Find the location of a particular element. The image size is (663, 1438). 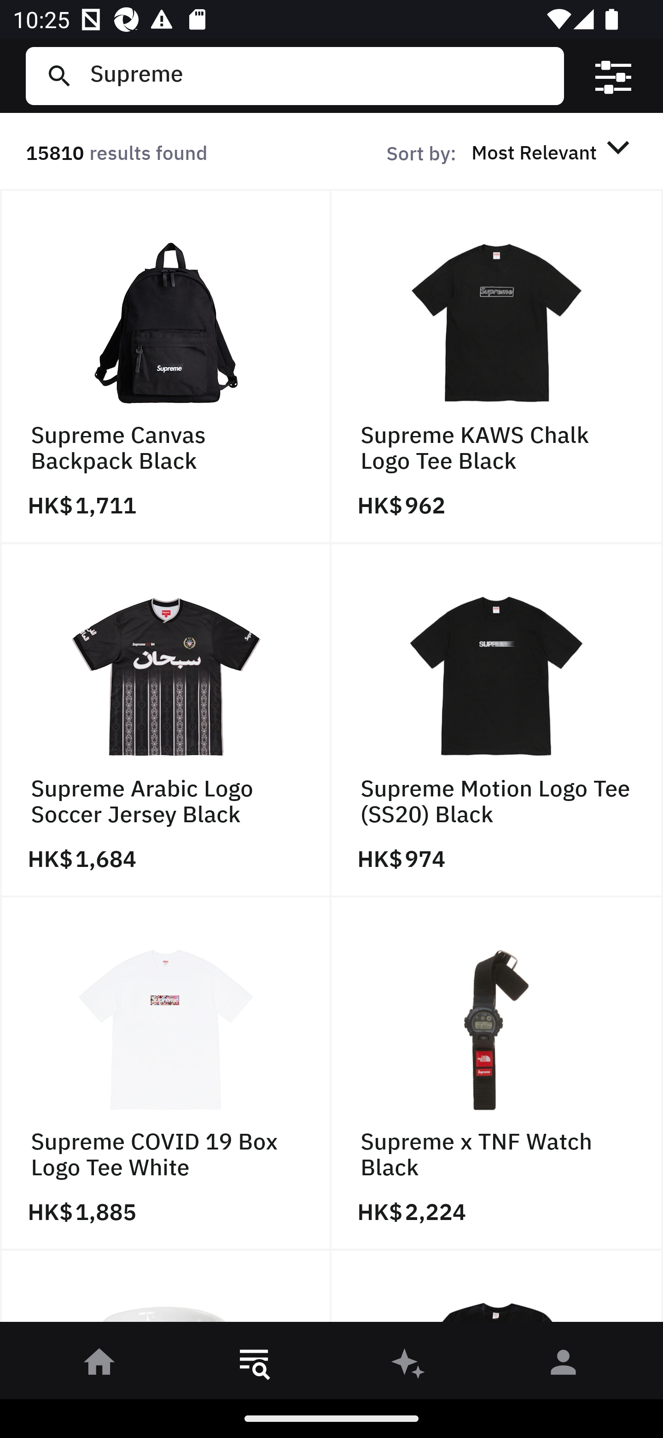

Supreme Motion Logo Tee (SS20) Black HK$ 974 is located at coordinates (497, 720).